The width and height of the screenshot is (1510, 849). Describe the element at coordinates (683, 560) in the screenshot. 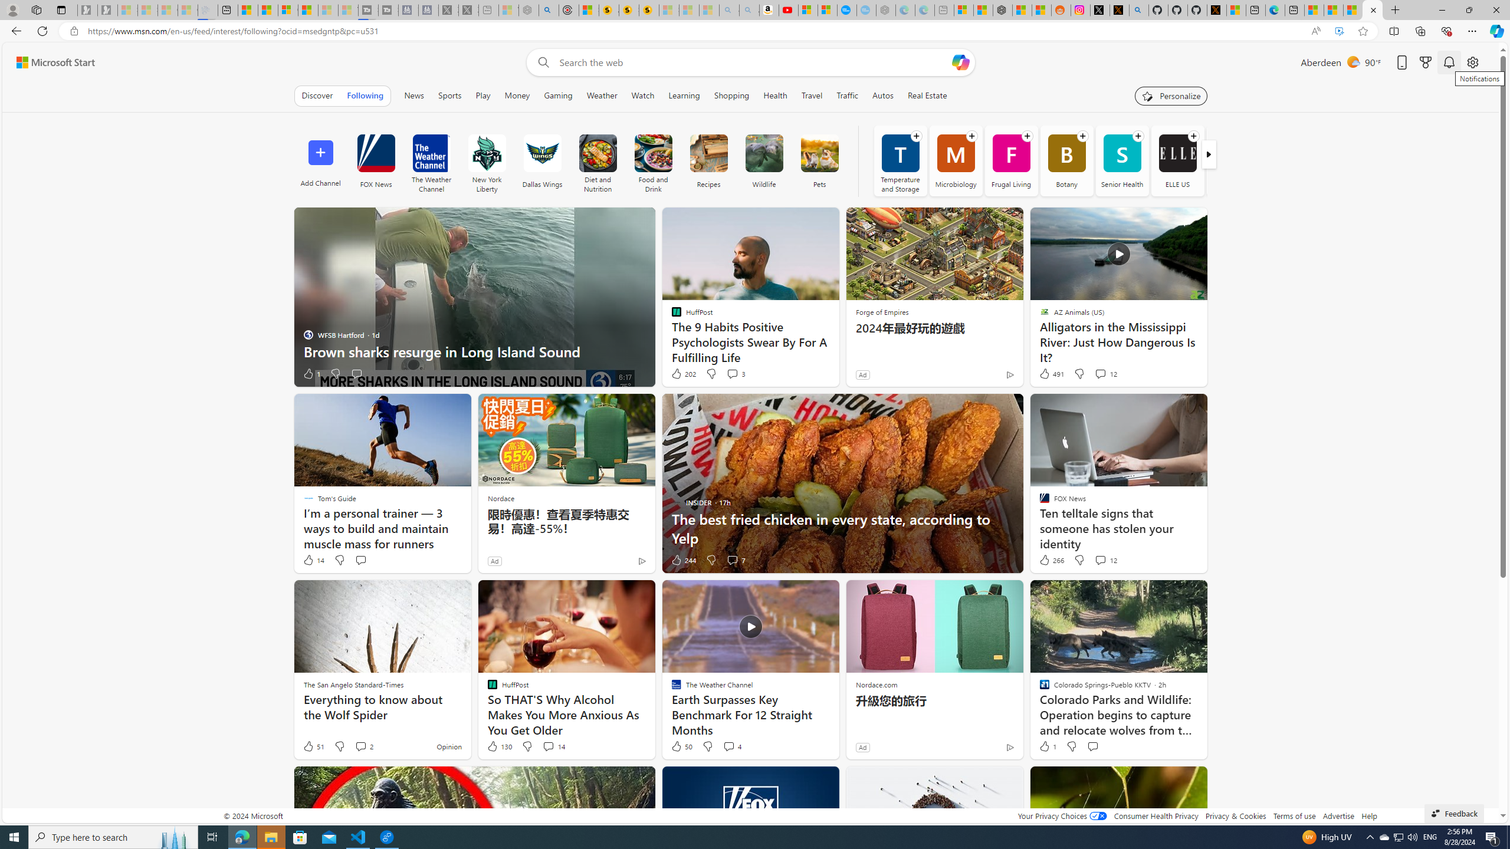

I see `244 Like` at that location.